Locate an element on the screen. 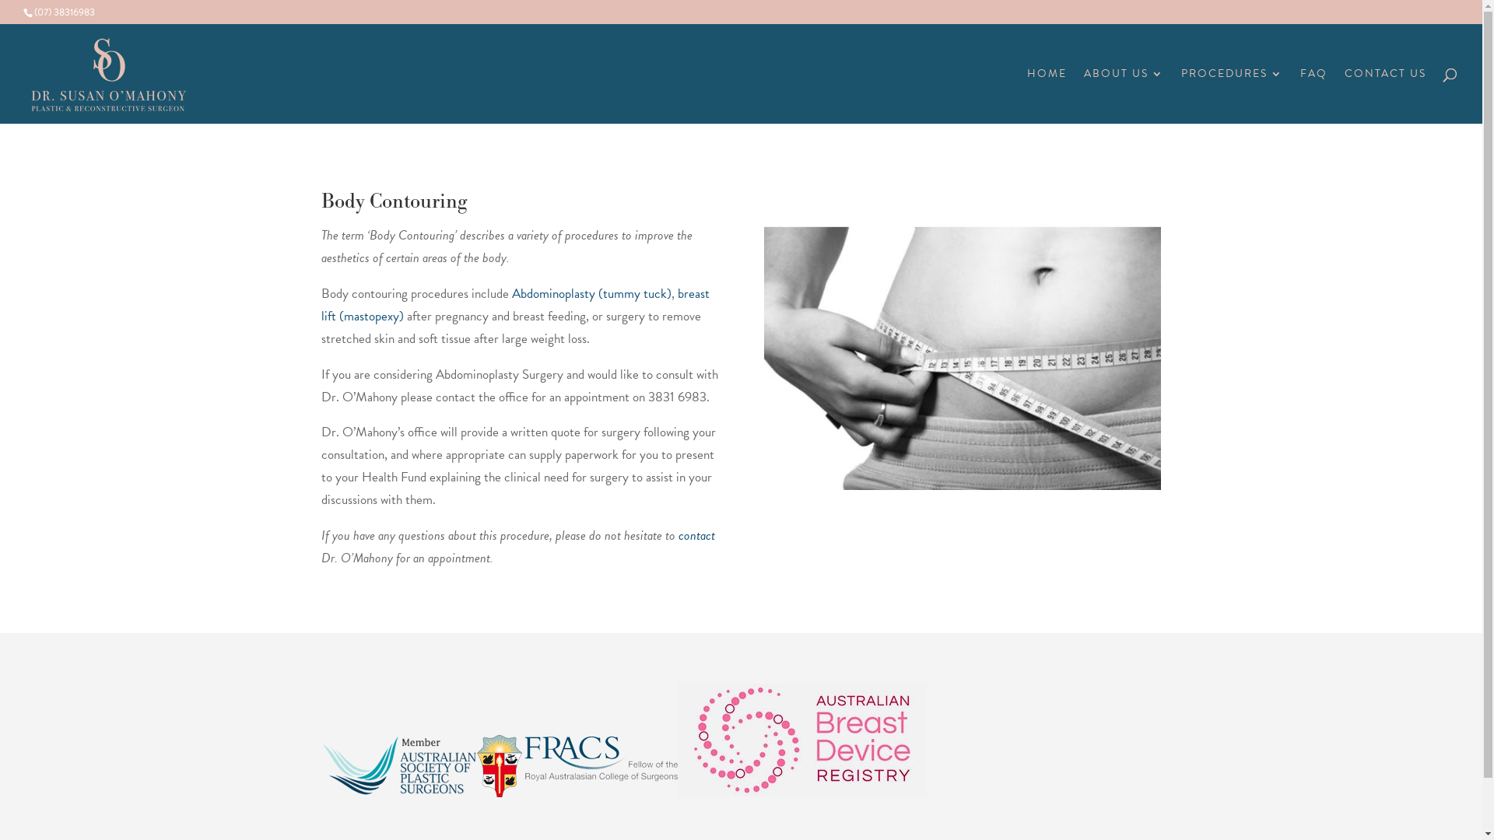 The height and width of the screenshot is (840, 1494). (07) 38316983 is located at coordinates (65, 12).